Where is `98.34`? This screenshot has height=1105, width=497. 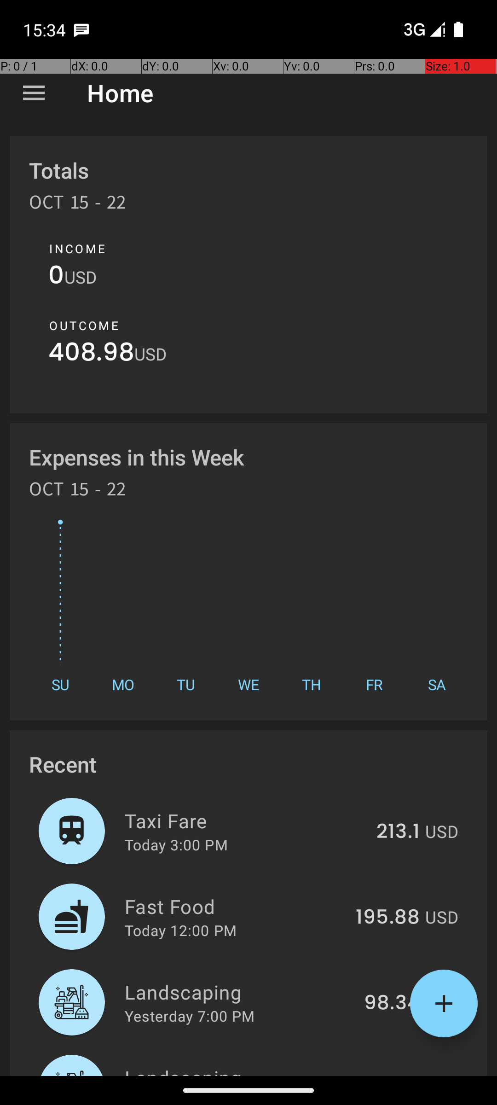 98.34 is located at coordinates (392, 1003).